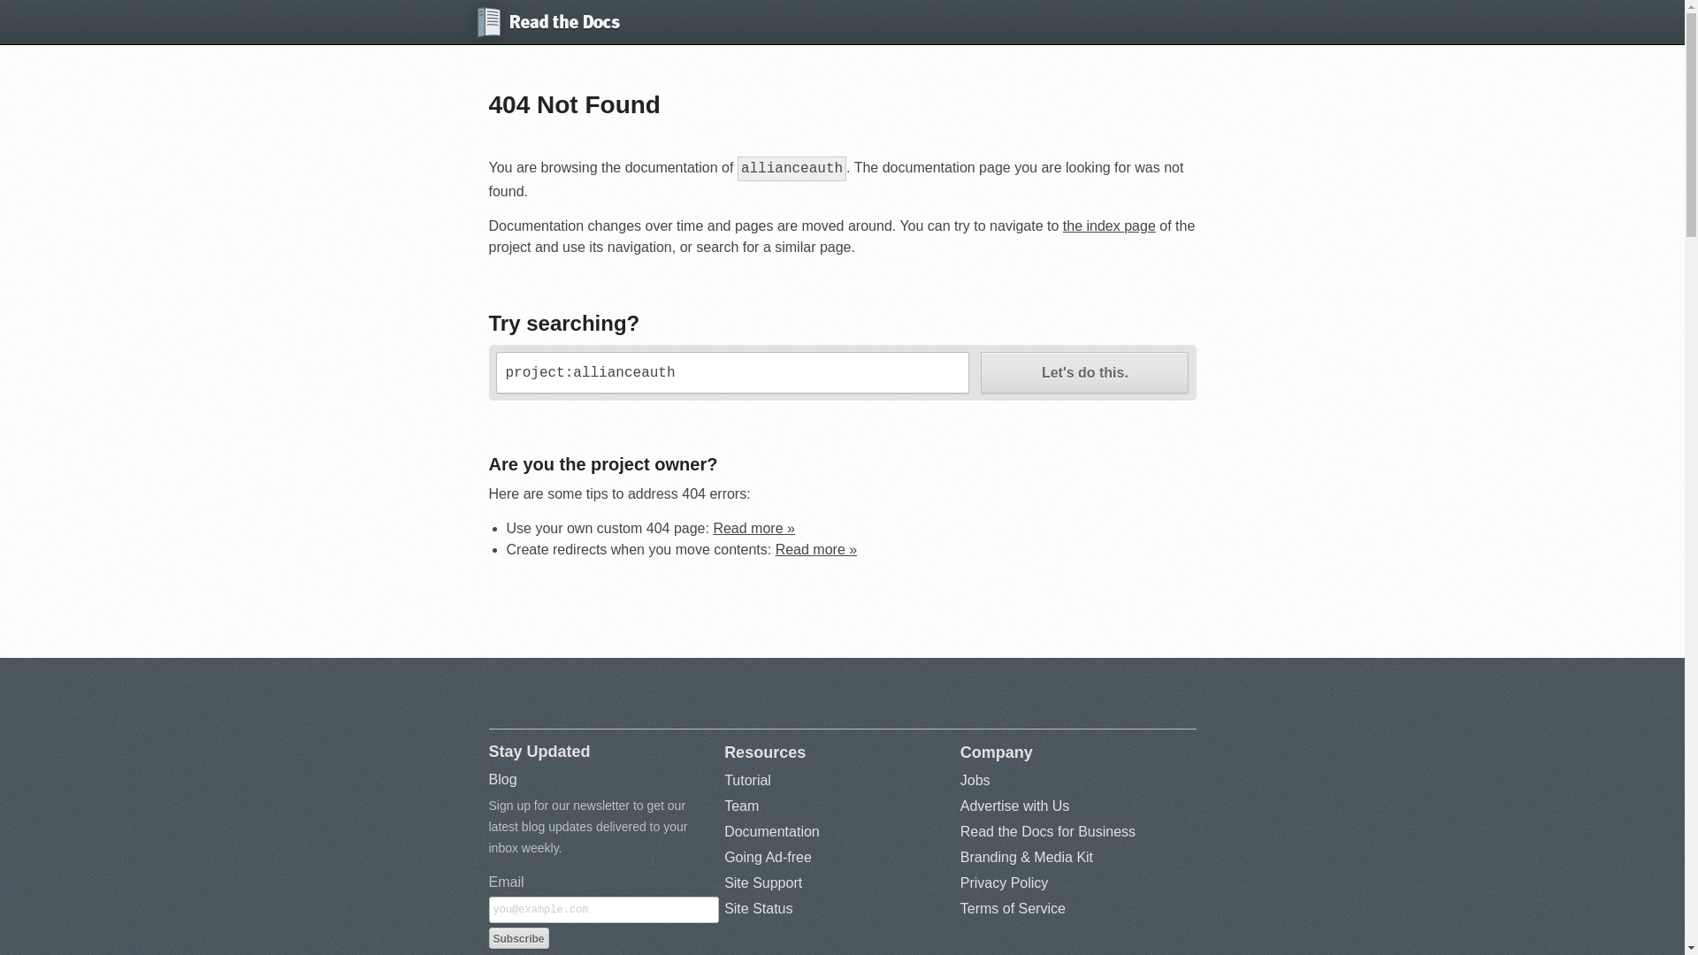 The height and width of the screenshot is (955, 1698). I want to click on project:allianceauth, so click(731, 372).